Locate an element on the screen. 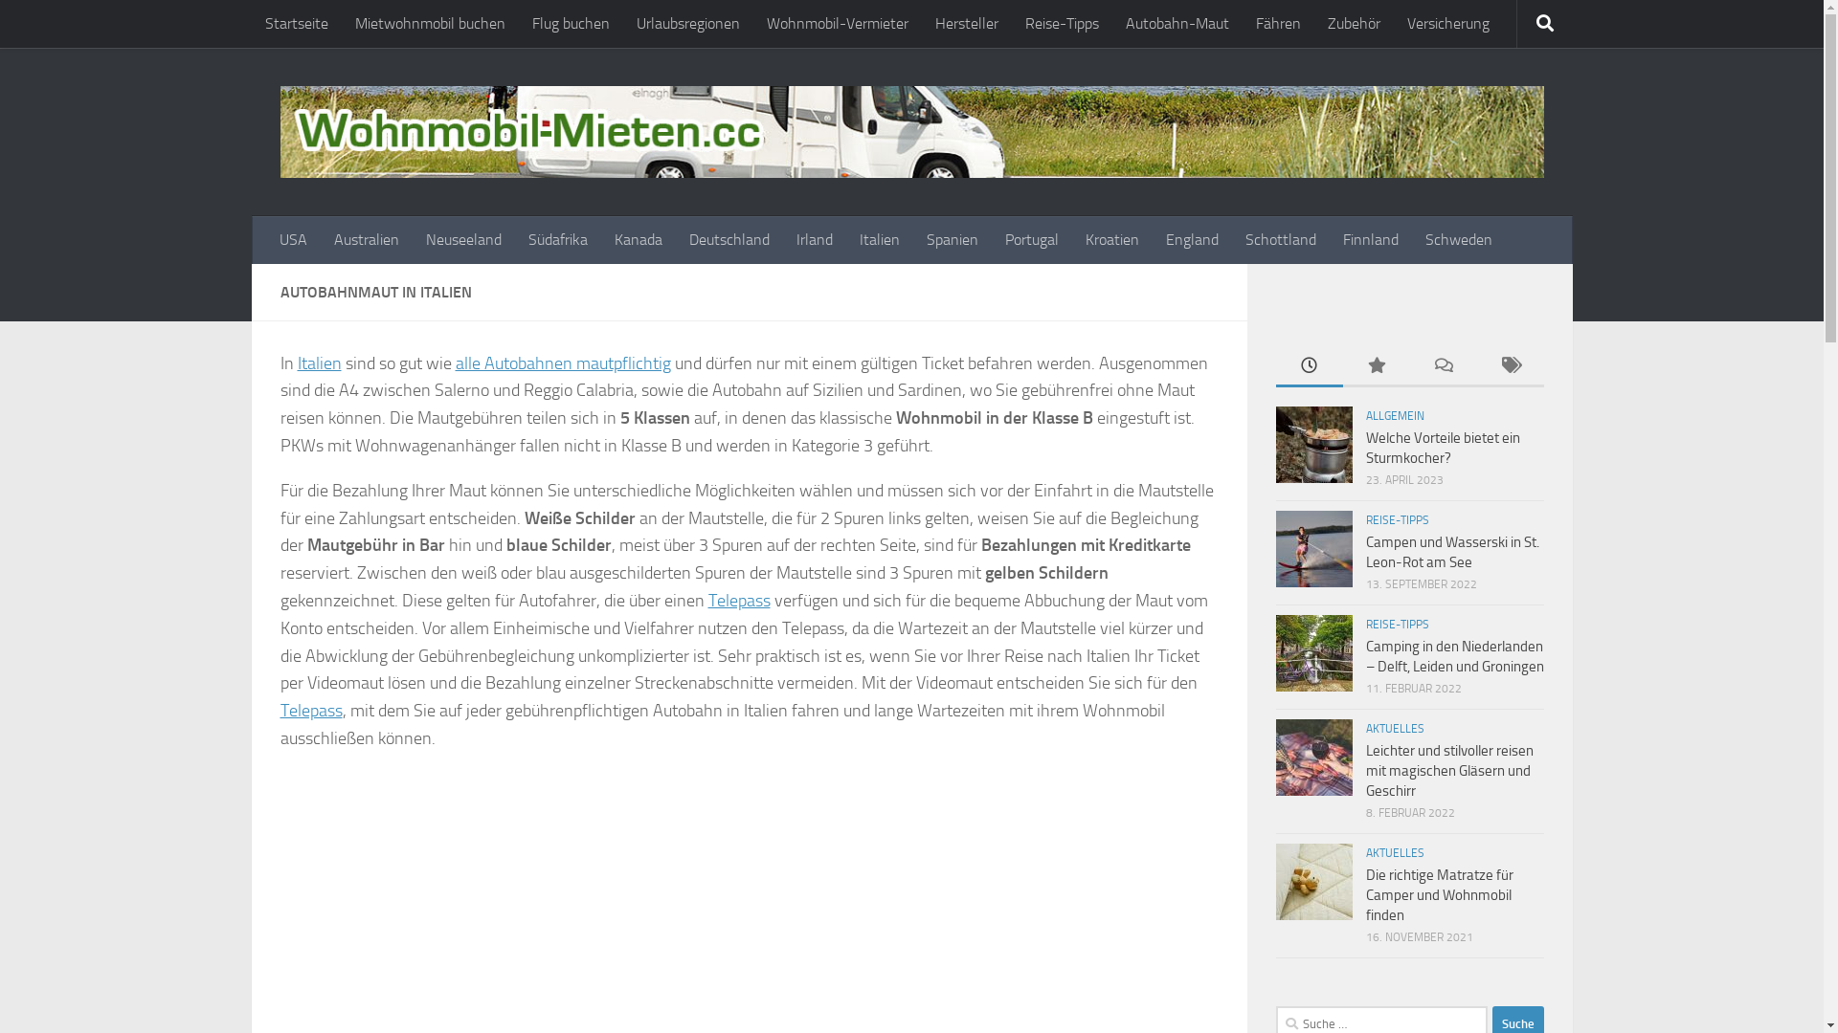 This screenshot has height=1033, width=1838. Telepass is located at coordinates (739, 601).